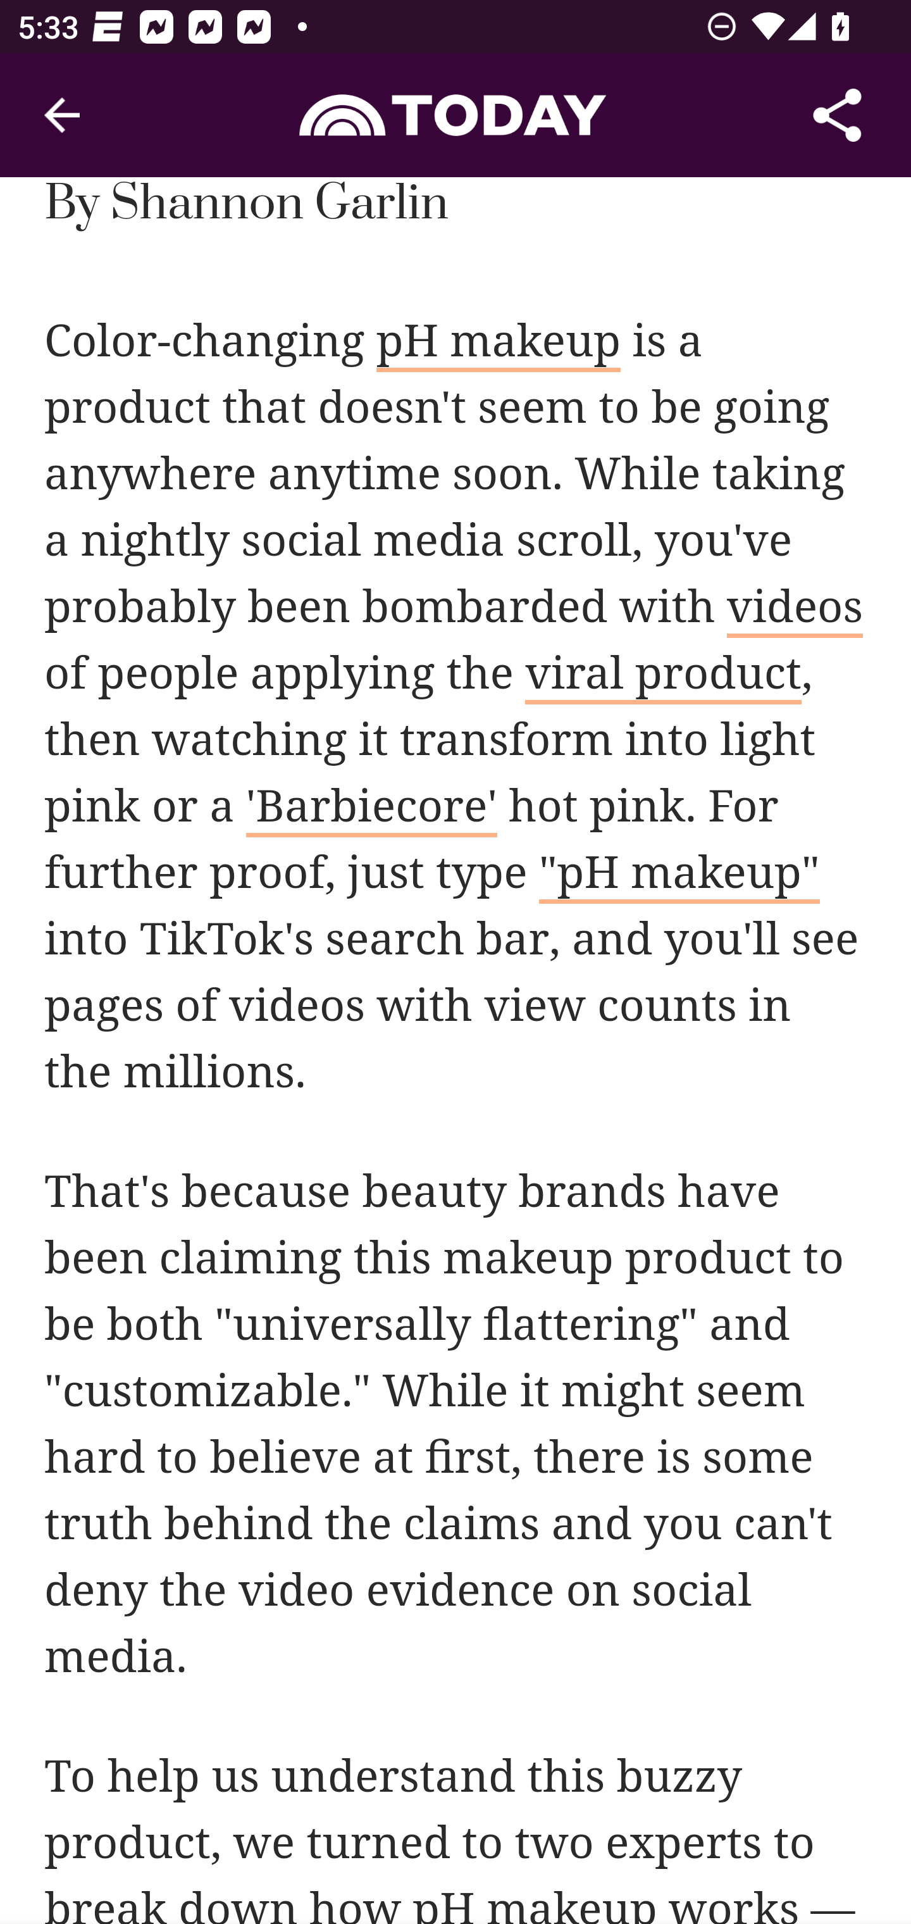  Describe the element at coordinates (679, 877) in the screenshot. I see `"pH makeup"` at that location.